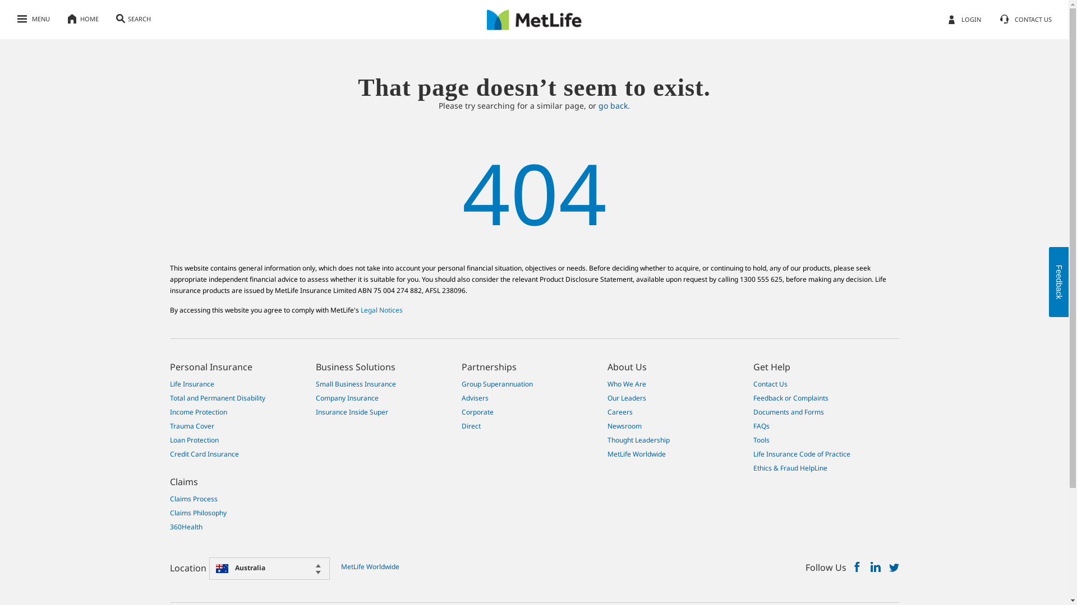 This screenshot has height=605, width=1077. I want to click on Advisers, so click(475, 398).